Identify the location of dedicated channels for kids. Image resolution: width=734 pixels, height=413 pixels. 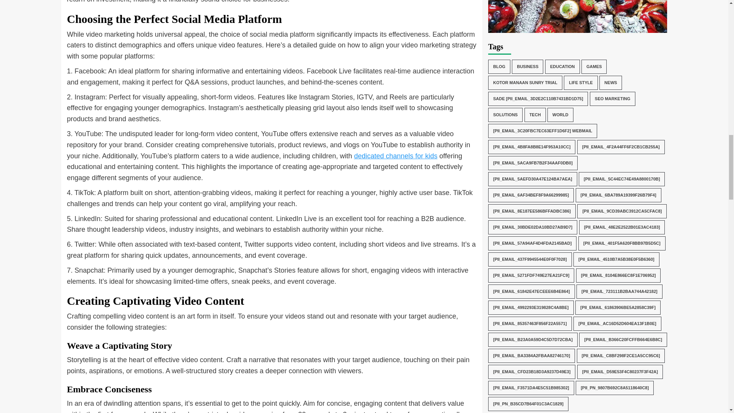
(395, 156).